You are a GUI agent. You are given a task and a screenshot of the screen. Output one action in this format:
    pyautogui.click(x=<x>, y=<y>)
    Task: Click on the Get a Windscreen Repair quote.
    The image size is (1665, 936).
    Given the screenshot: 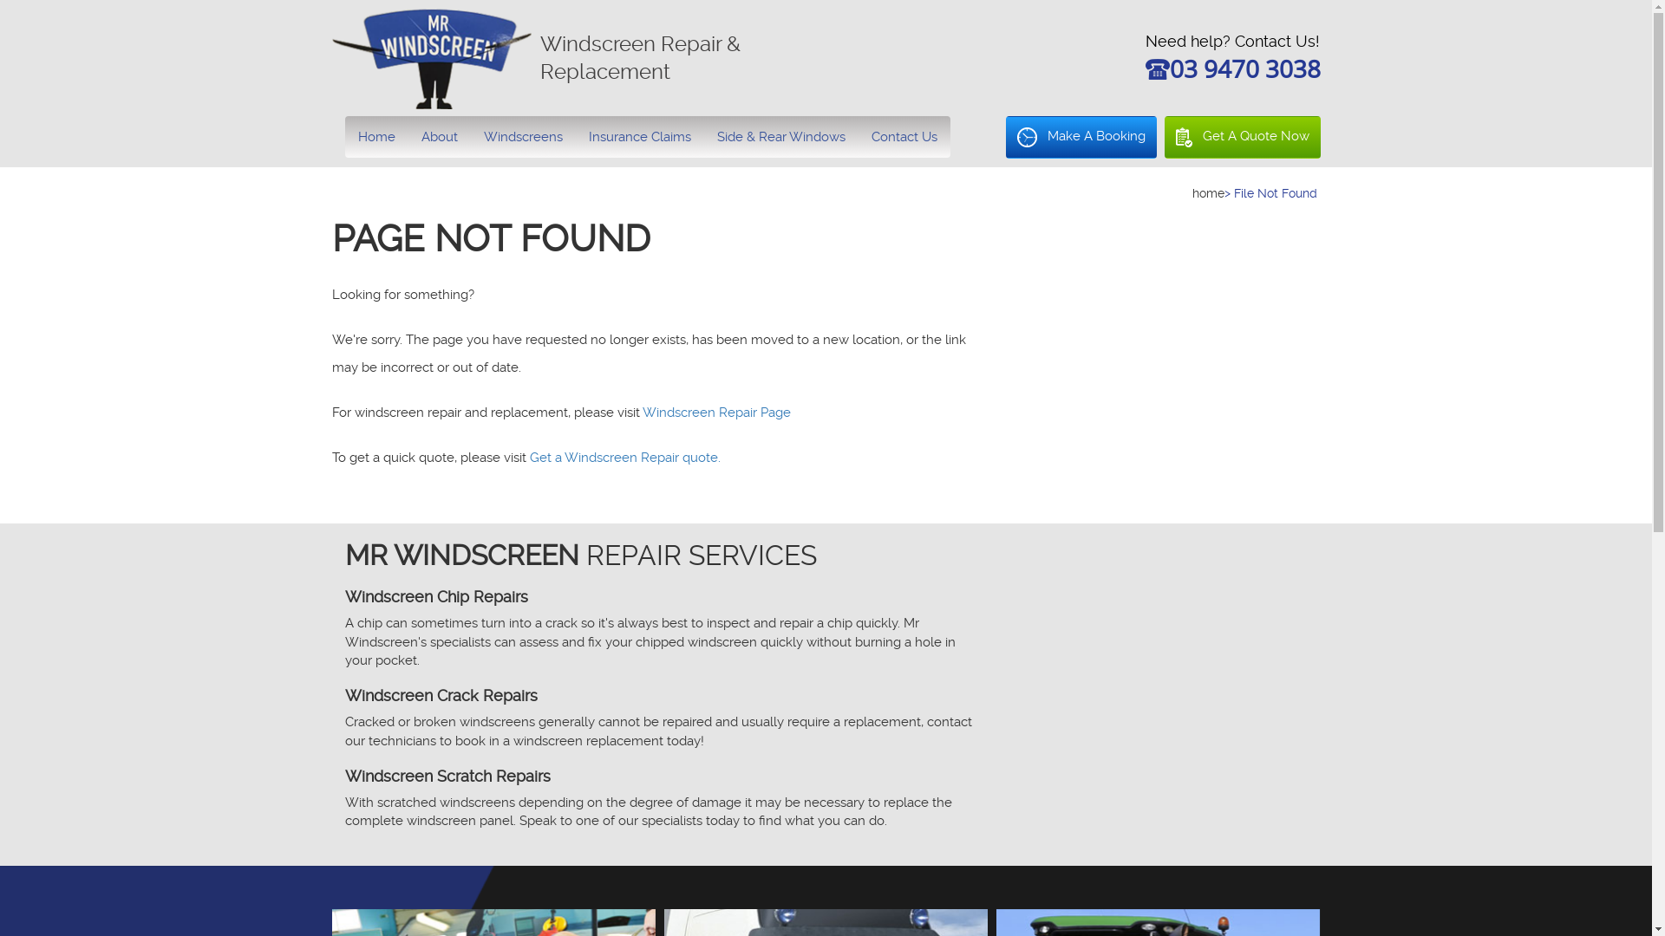 What is the action you would take?
    pyautogui.click(x=624, y=458)
    